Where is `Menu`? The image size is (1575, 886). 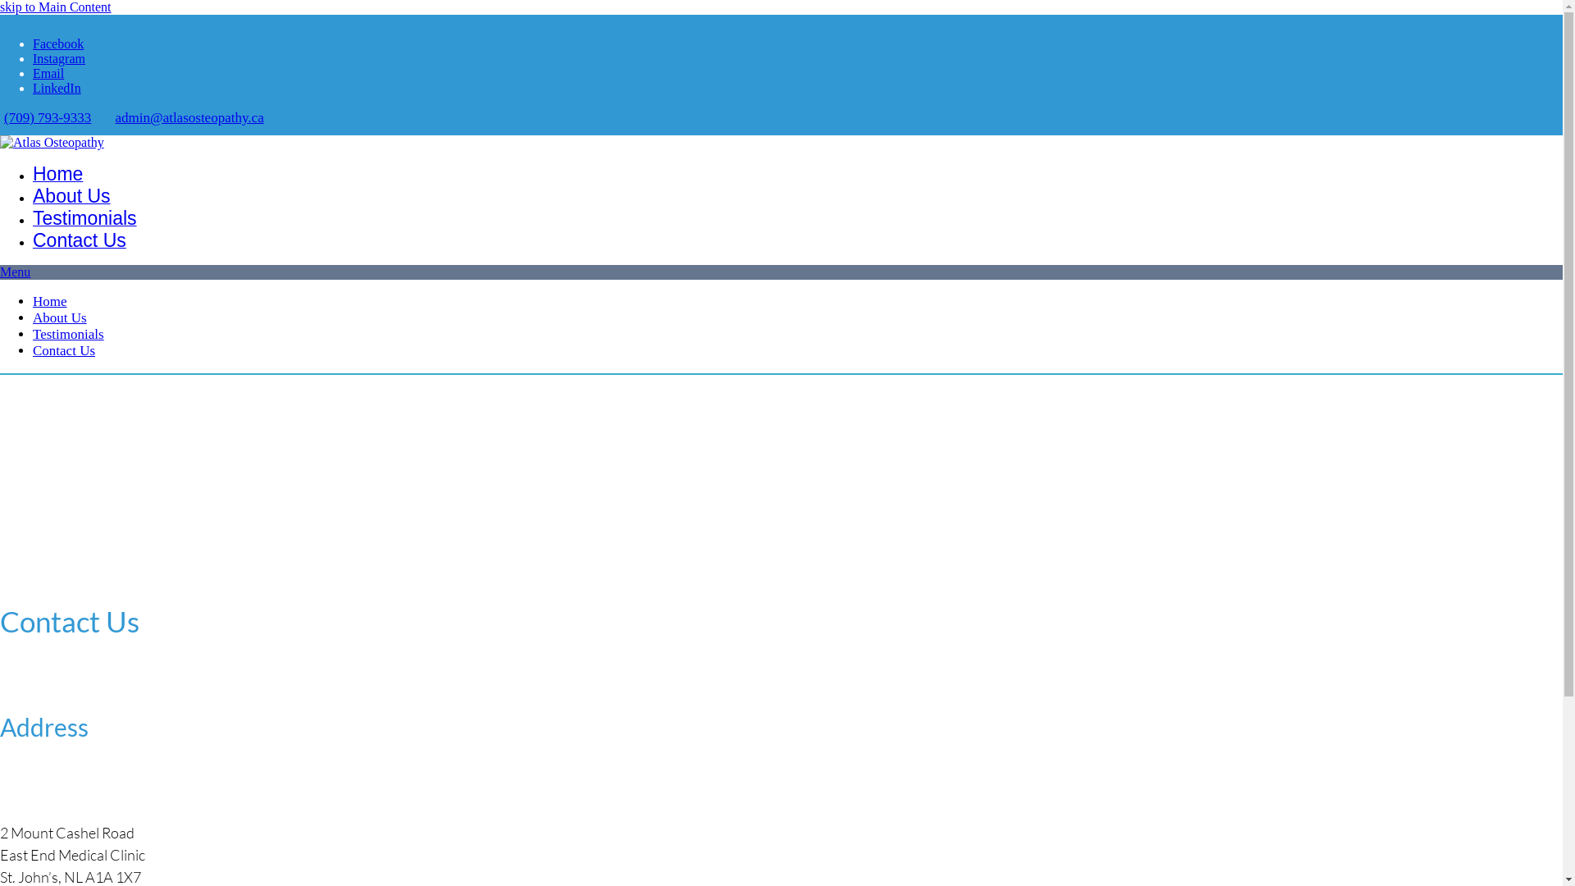
Menu is located at coordinates (15, 272).